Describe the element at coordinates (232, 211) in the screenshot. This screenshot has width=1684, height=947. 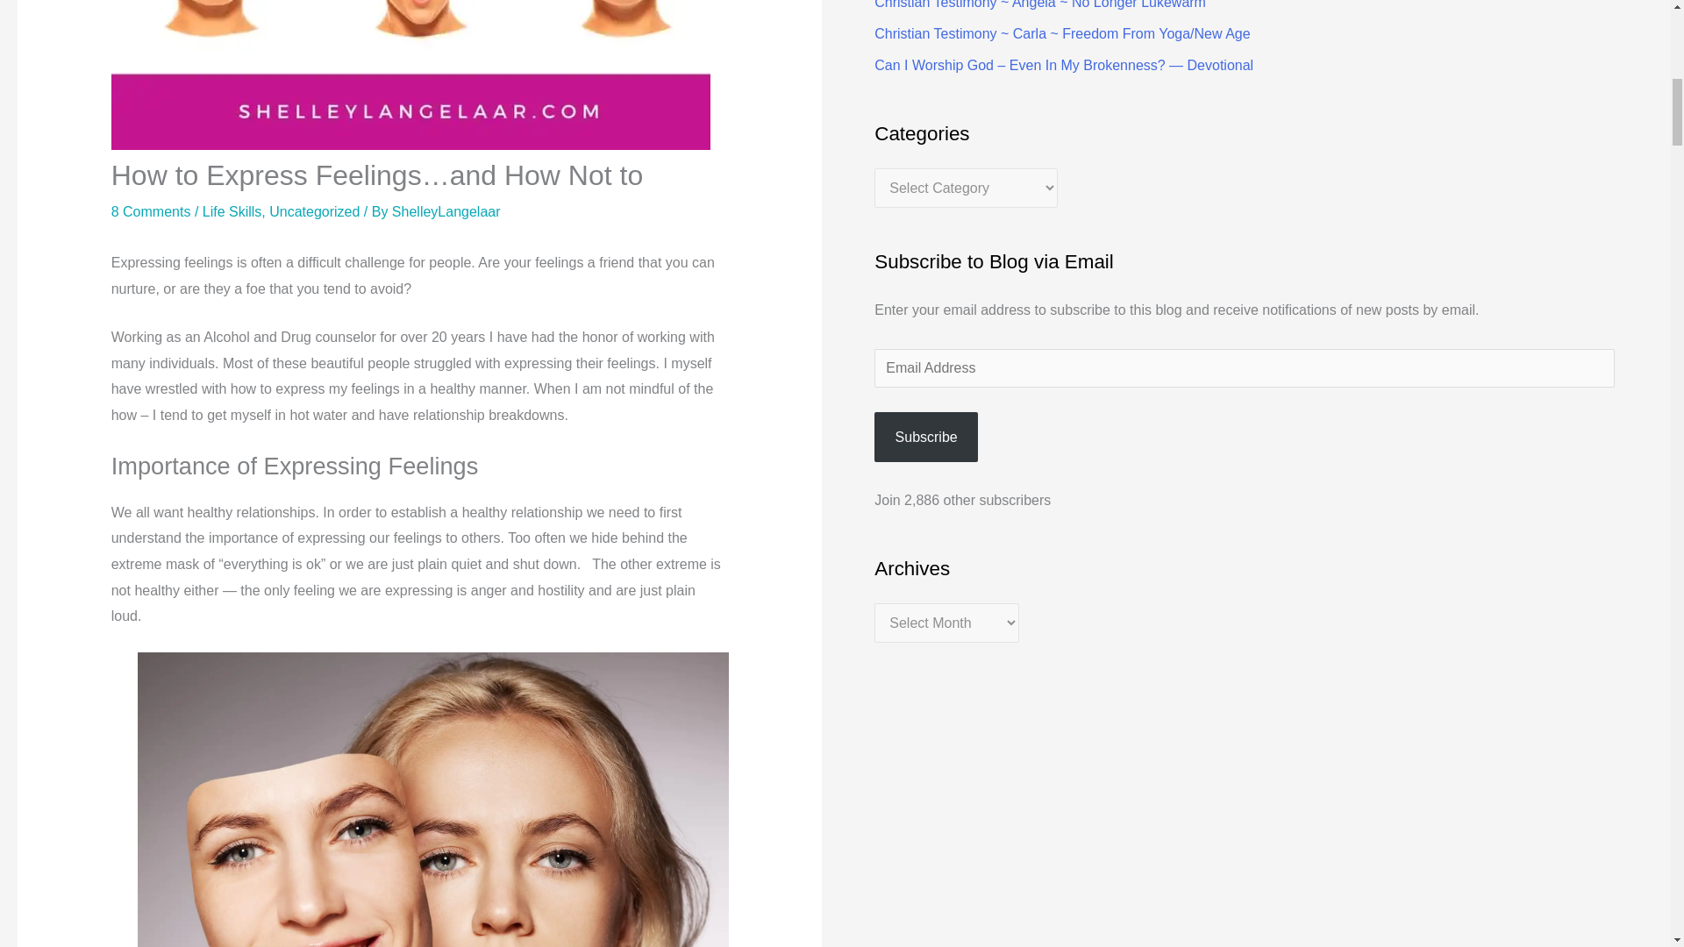
I see `Life Skills` at that location.